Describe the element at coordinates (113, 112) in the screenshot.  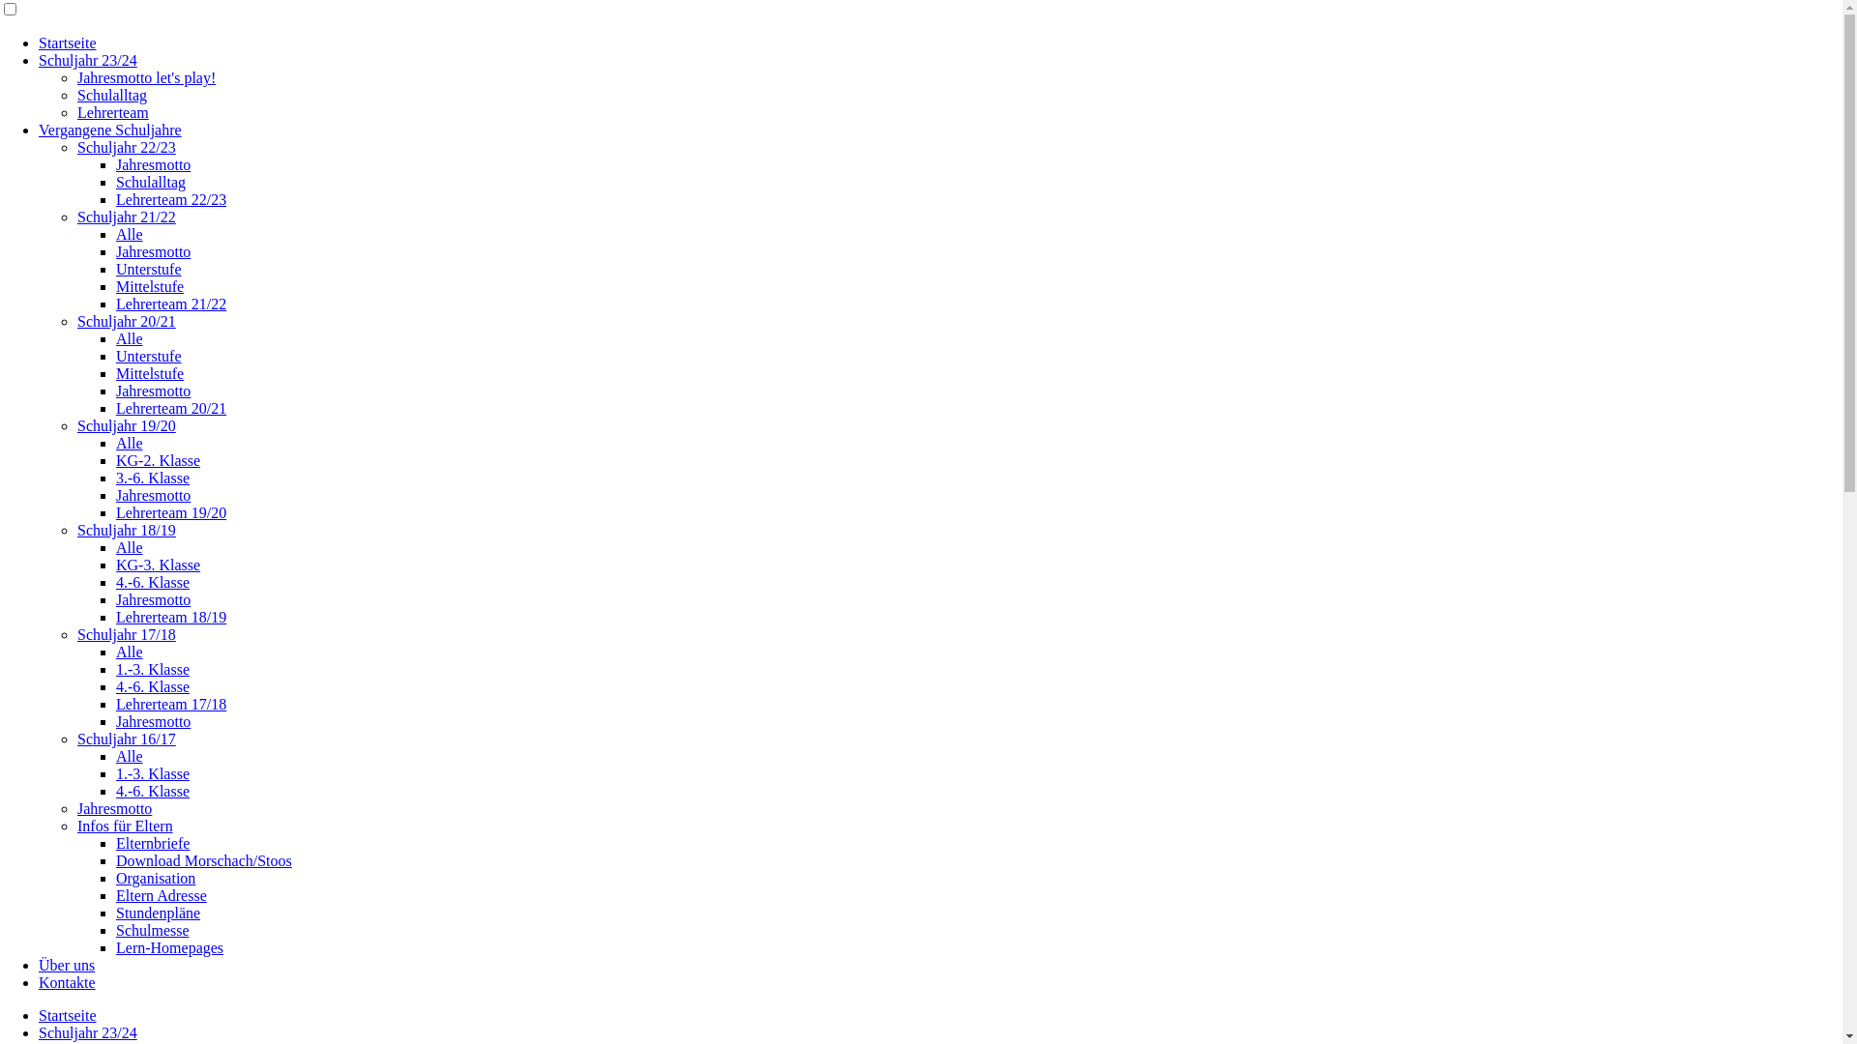
I see `Lehrerteam` at that location.